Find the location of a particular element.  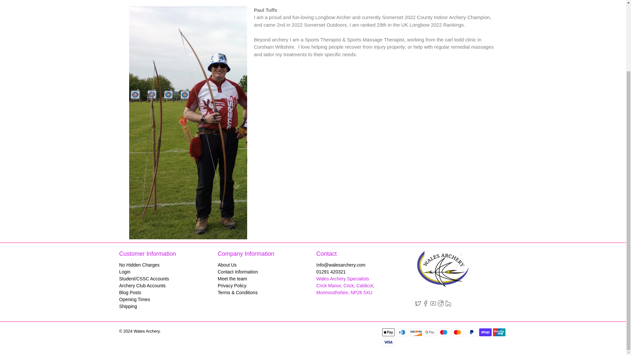

Apple Pay is located at coordinates (388, 332).